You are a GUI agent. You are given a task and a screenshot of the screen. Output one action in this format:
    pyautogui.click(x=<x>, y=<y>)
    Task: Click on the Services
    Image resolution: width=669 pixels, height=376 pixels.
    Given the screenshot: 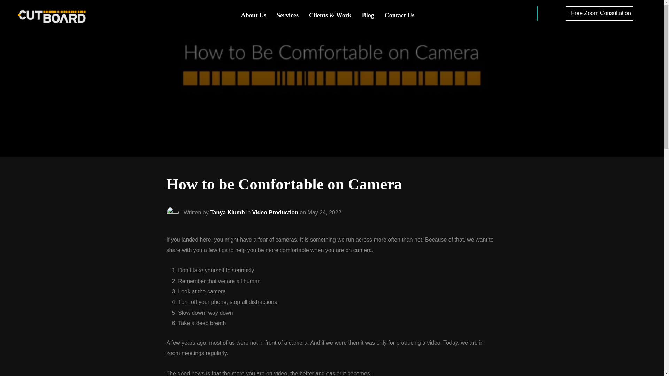 What is the action you would take?
    pyautogui.click(x=287, y=15)
    